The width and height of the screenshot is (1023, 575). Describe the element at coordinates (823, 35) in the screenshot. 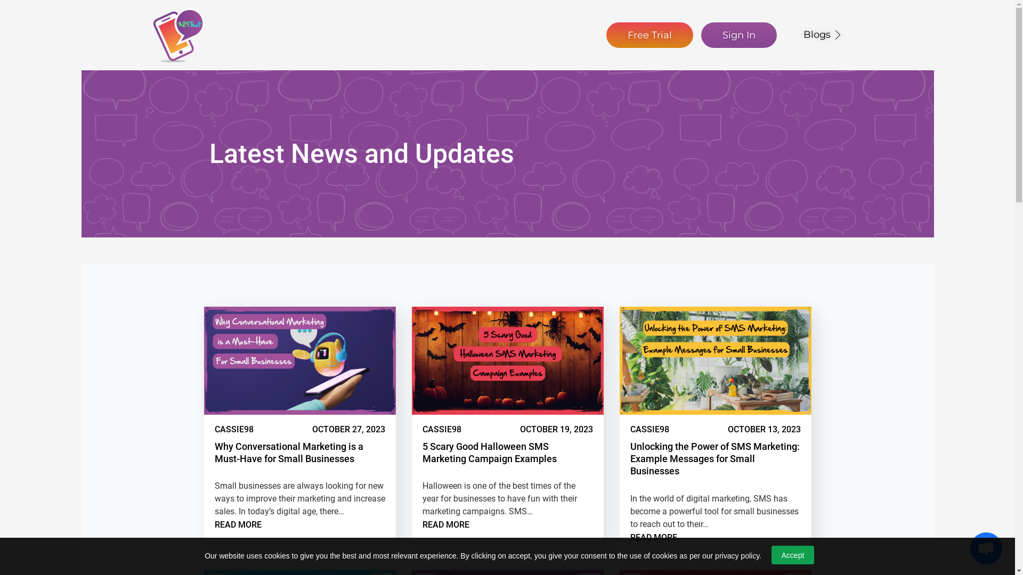

I see `Blogs` at that location.